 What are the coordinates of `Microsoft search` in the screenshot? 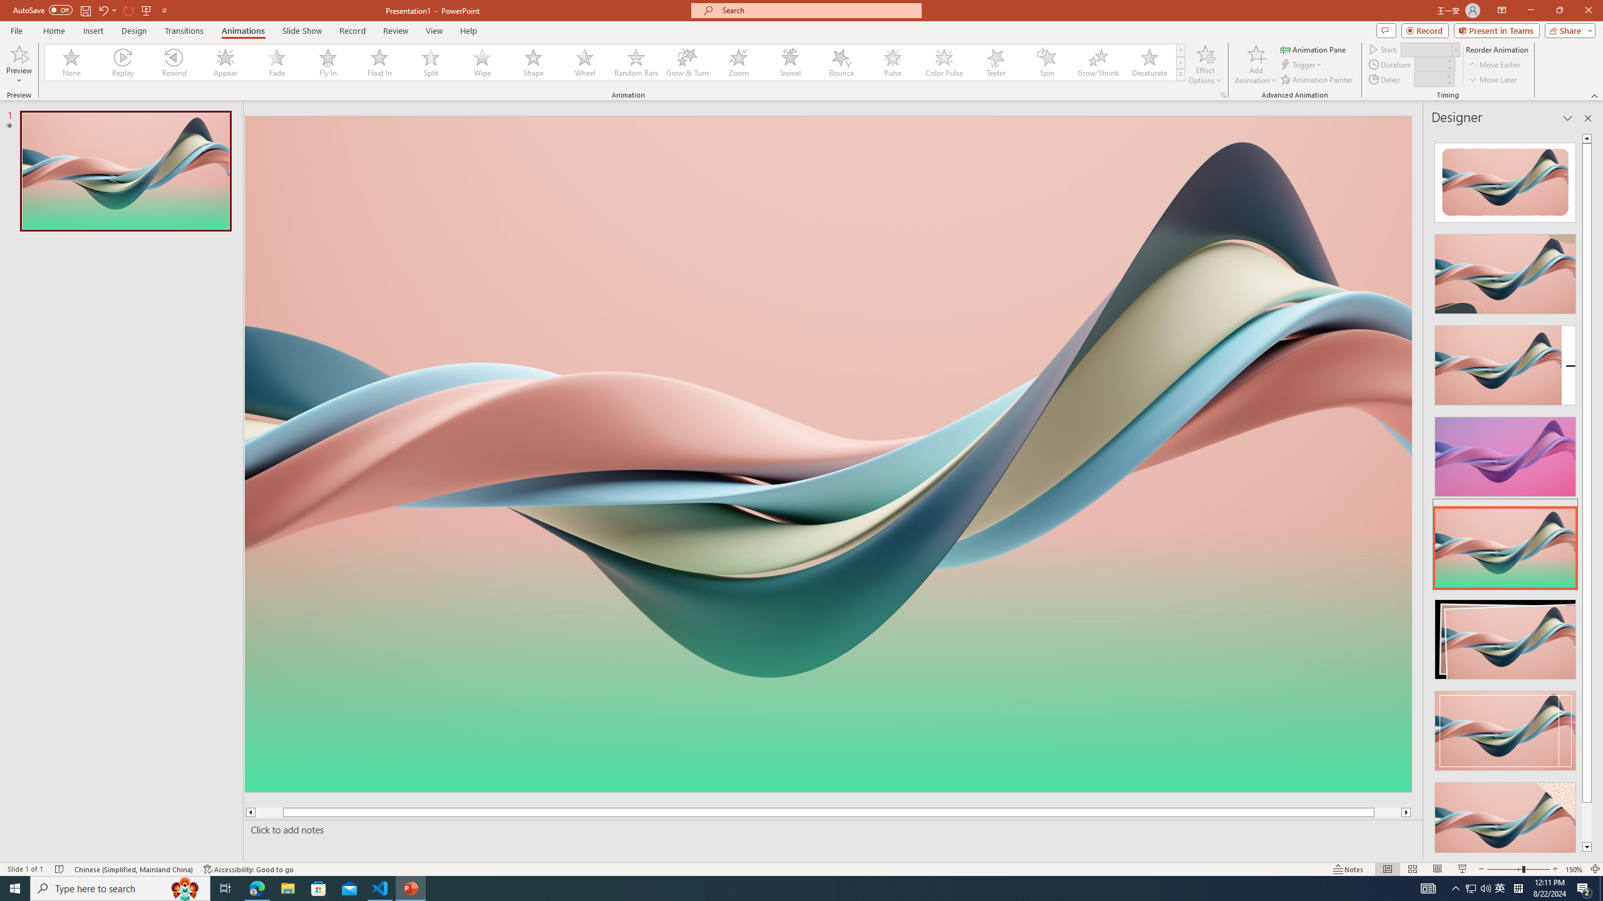 It's located at (818, 10).